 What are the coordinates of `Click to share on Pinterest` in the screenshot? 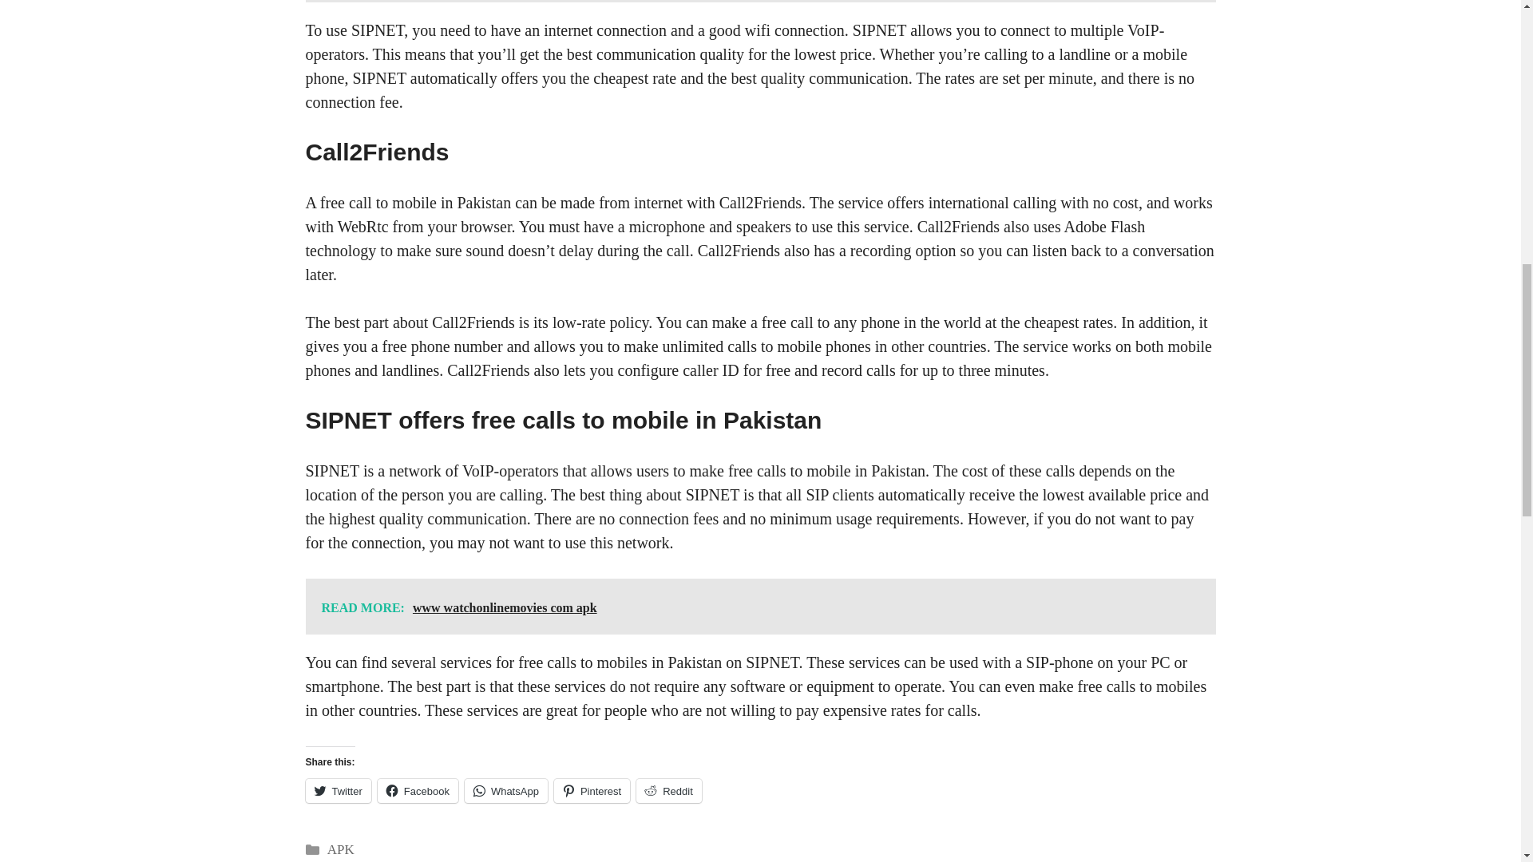 It's located at (592, 790).